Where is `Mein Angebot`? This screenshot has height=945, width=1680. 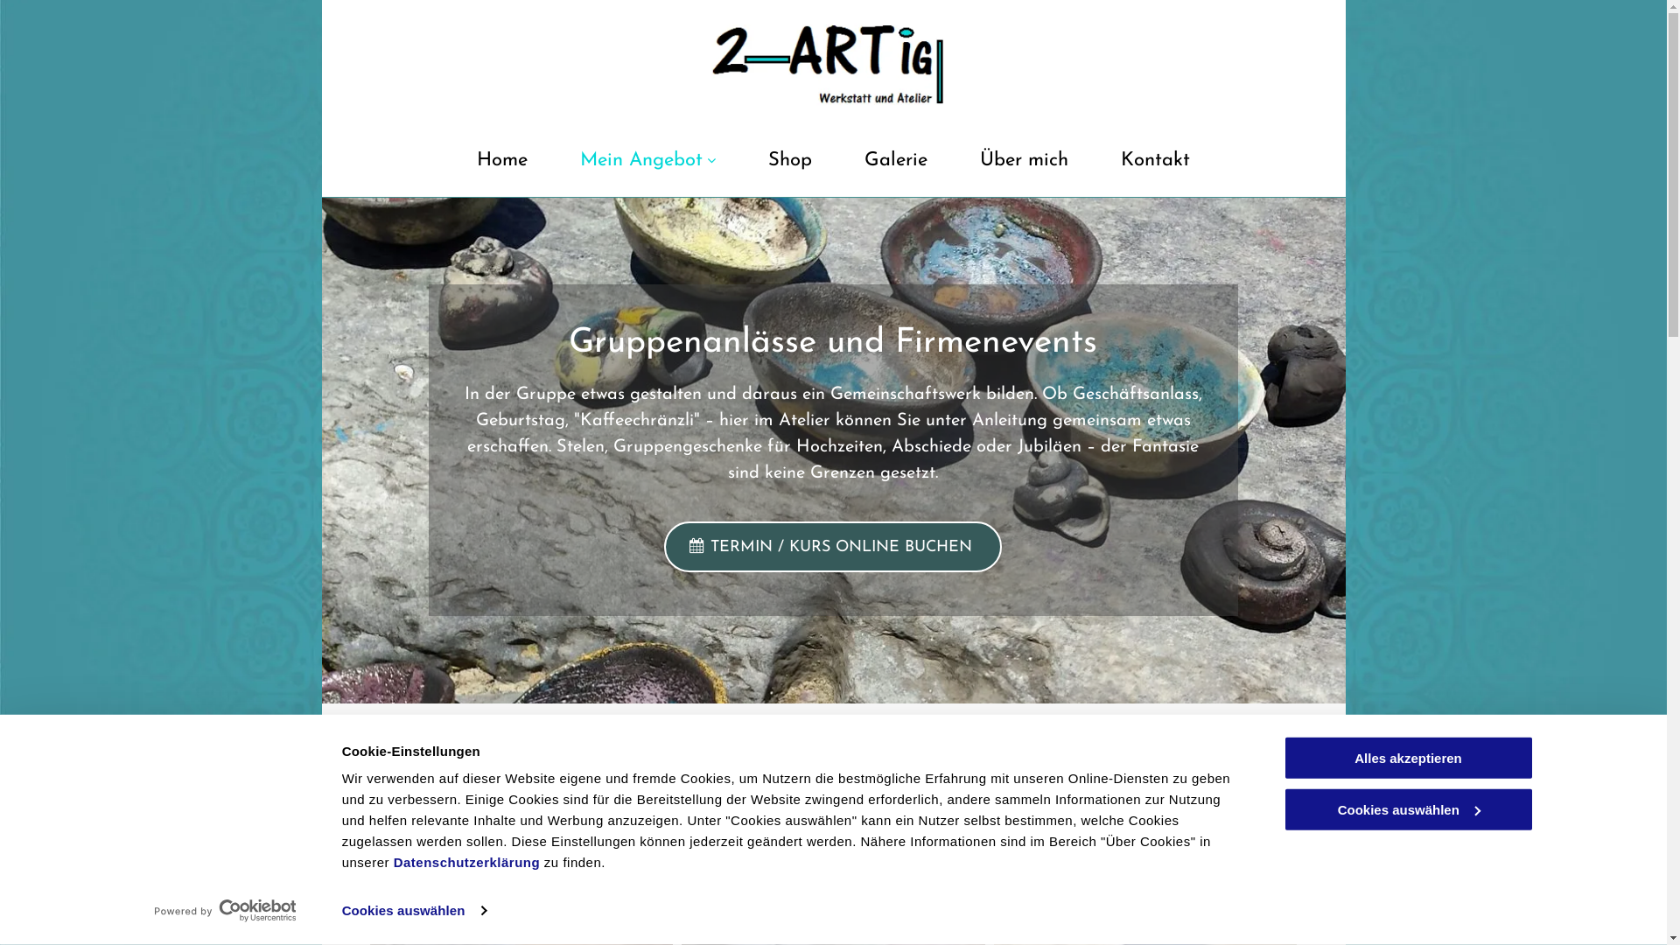
Mein Angebot is located at coordinates (647, 167).